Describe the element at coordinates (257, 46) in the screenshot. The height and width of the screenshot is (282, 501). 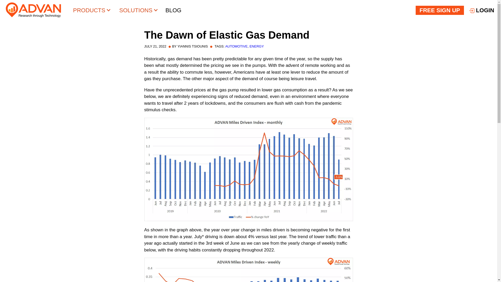
I see `ENERGY` at that location.